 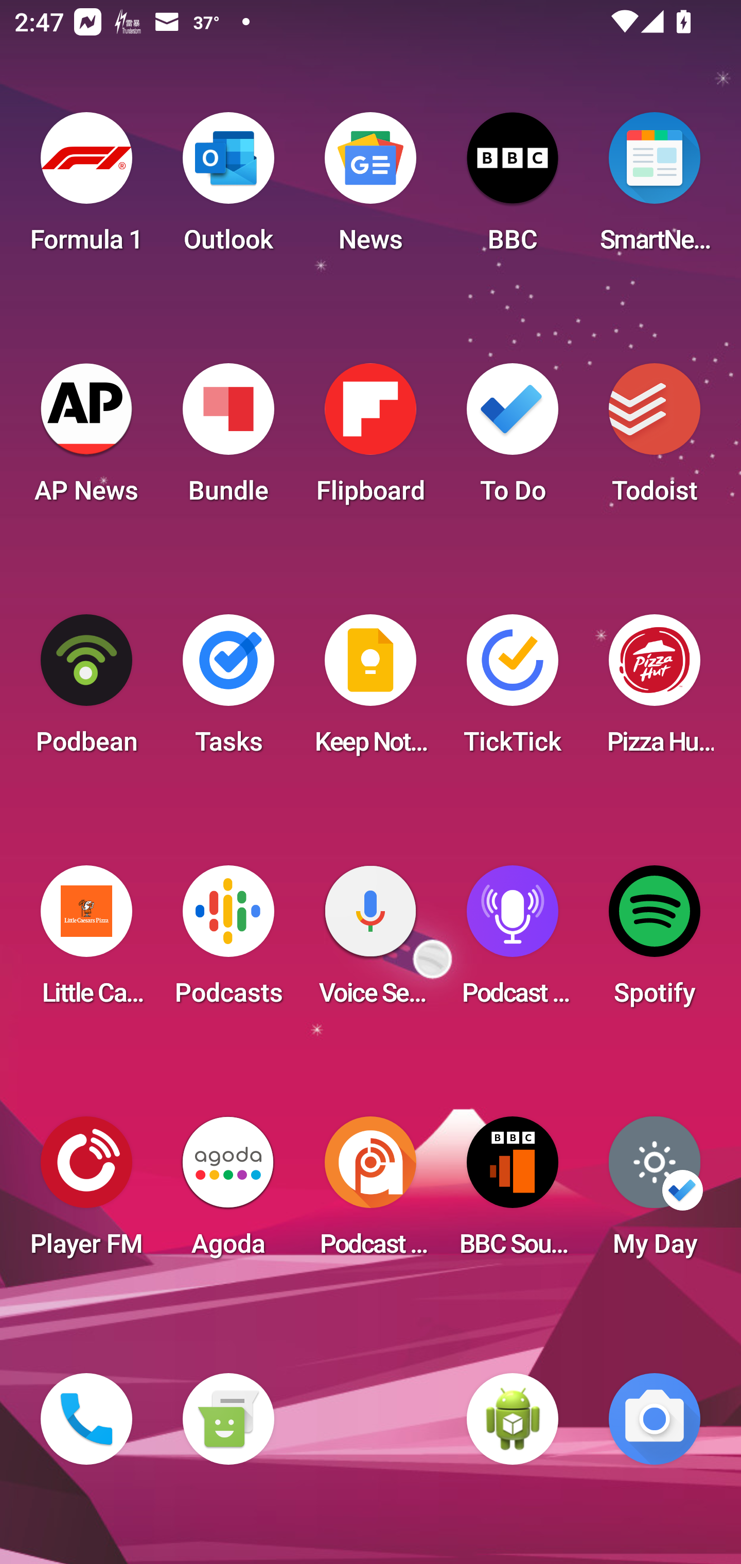 I want to click on AP News, so click(x=86, y=439).